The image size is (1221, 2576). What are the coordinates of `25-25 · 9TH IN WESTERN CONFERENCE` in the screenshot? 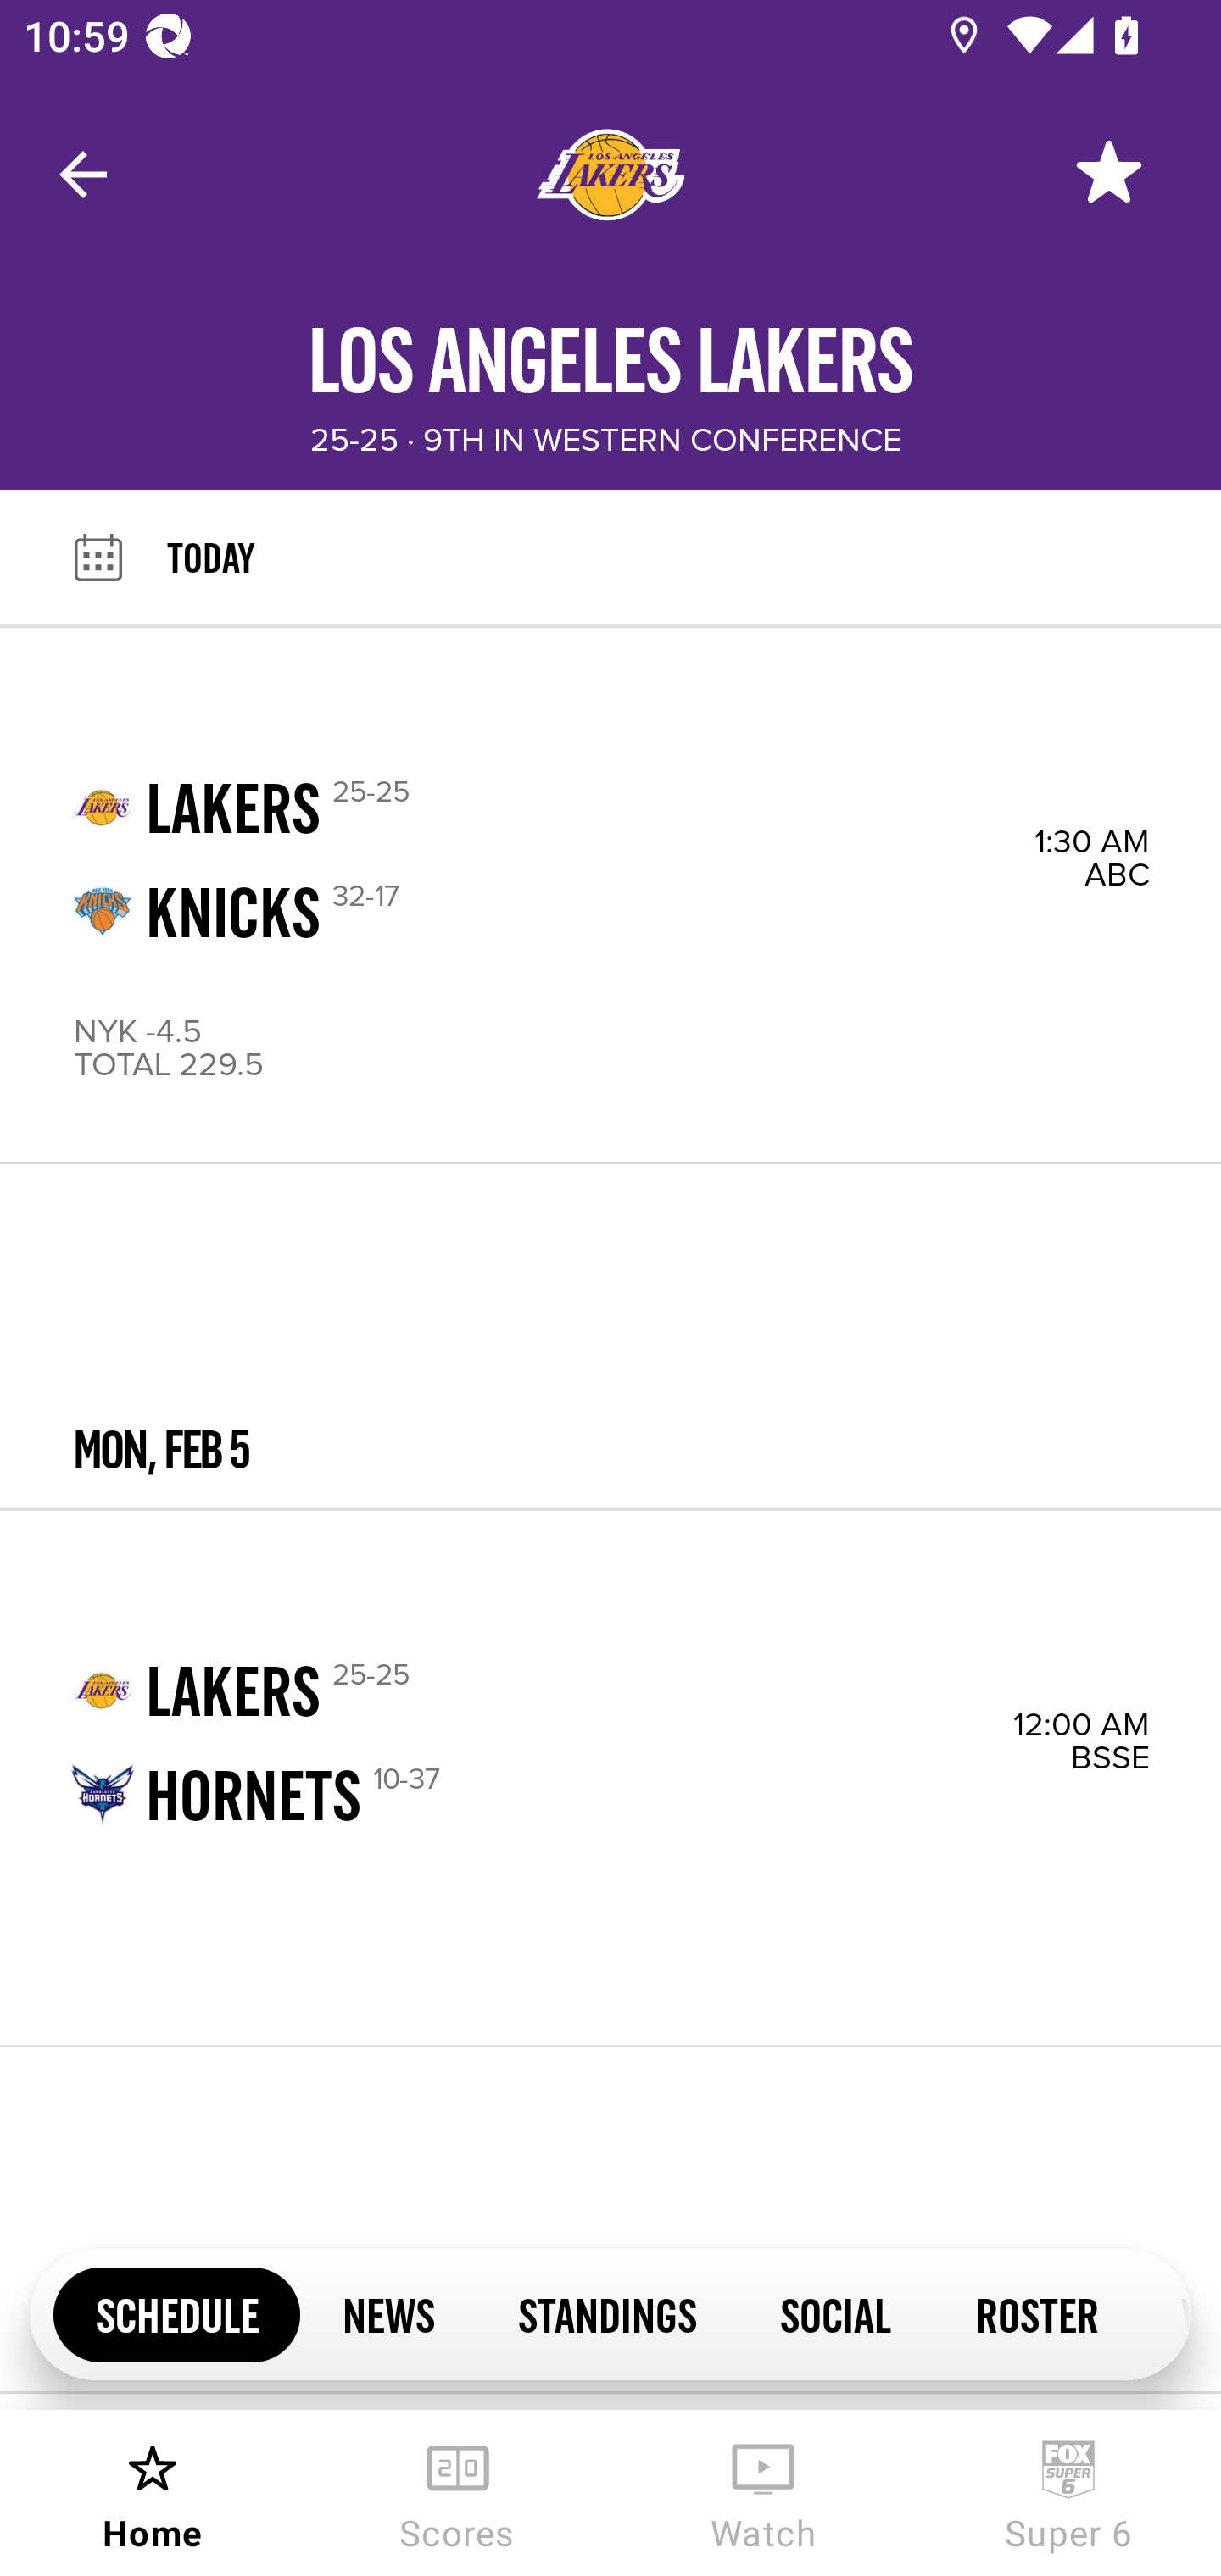 It's located at (605, 441).